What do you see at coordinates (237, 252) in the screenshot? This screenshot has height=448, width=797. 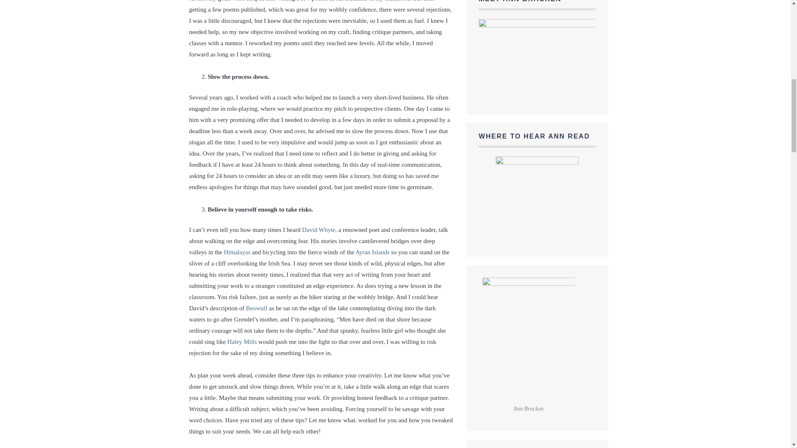 I see `Himalayas` at bounding box center [237, 252].